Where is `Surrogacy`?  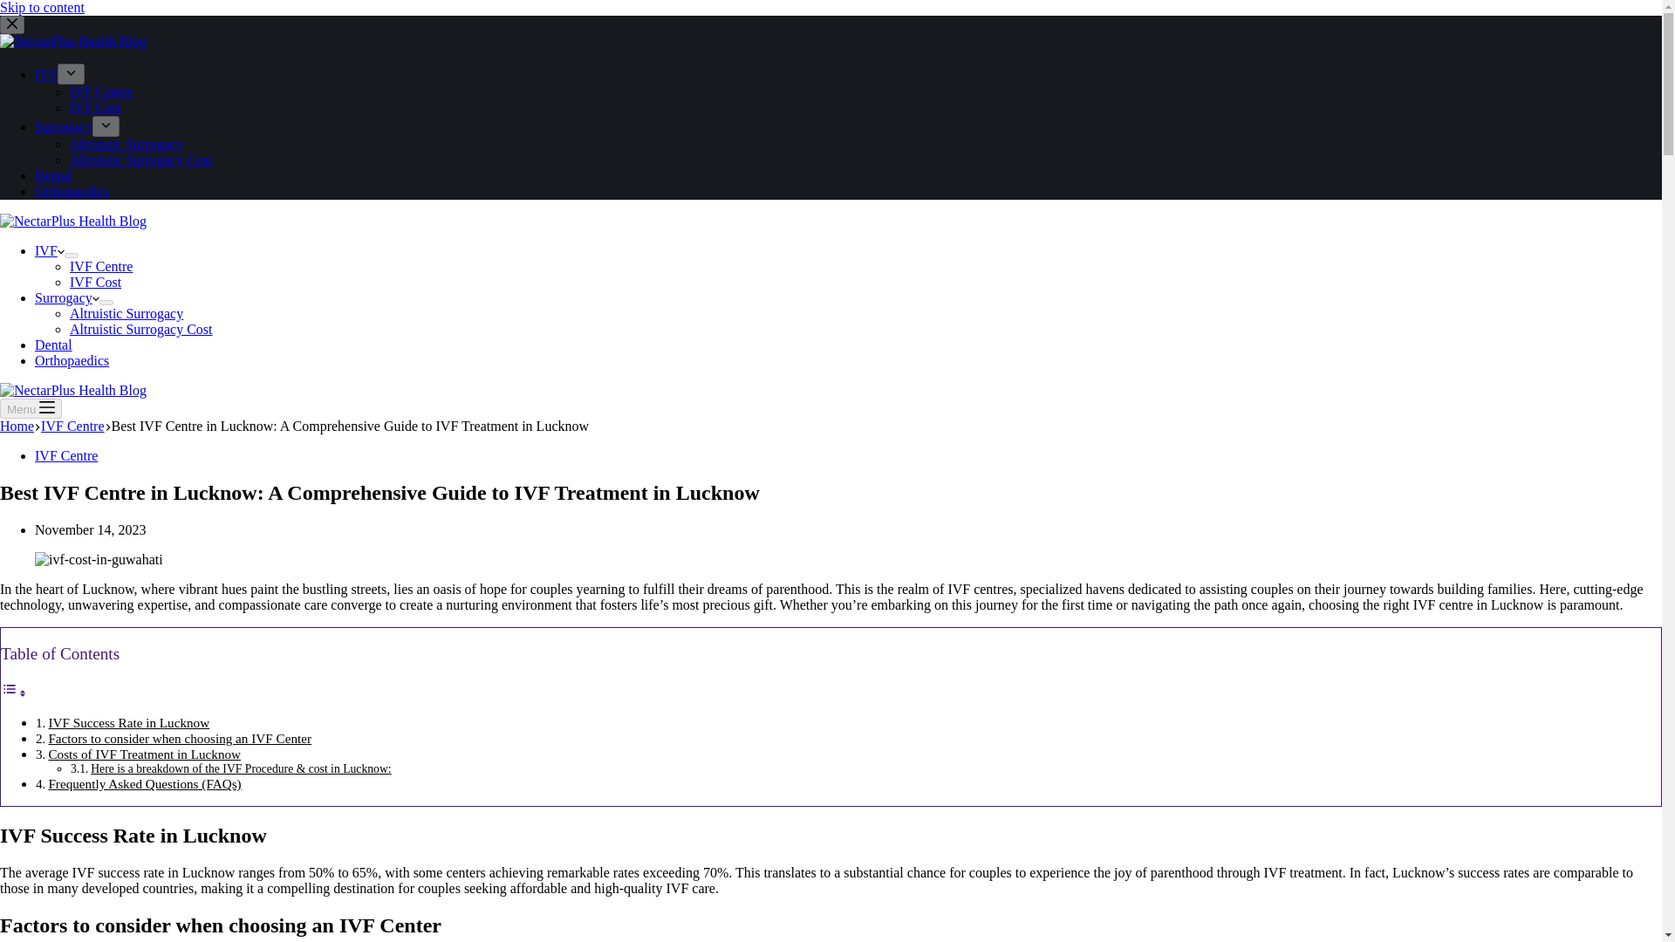 Surrogacy is located at coordinates (63, 127).